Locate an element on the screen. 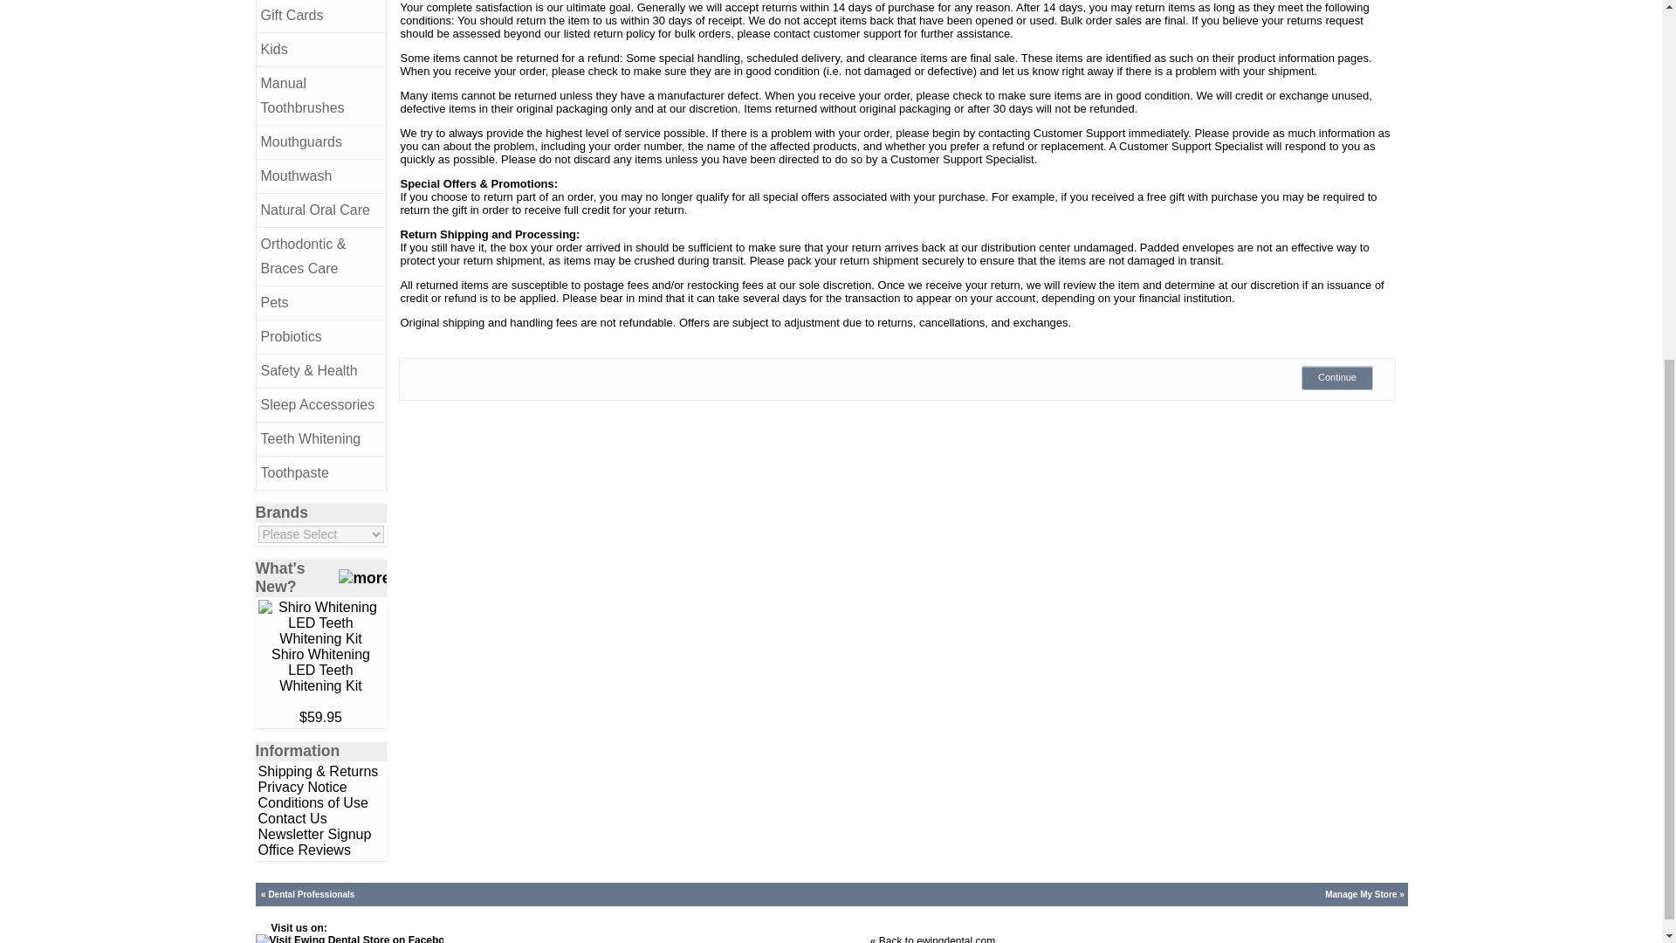 The height and width of the screenshot is (943, 1676). Conditions of Use is located at coordinates (313, 802).